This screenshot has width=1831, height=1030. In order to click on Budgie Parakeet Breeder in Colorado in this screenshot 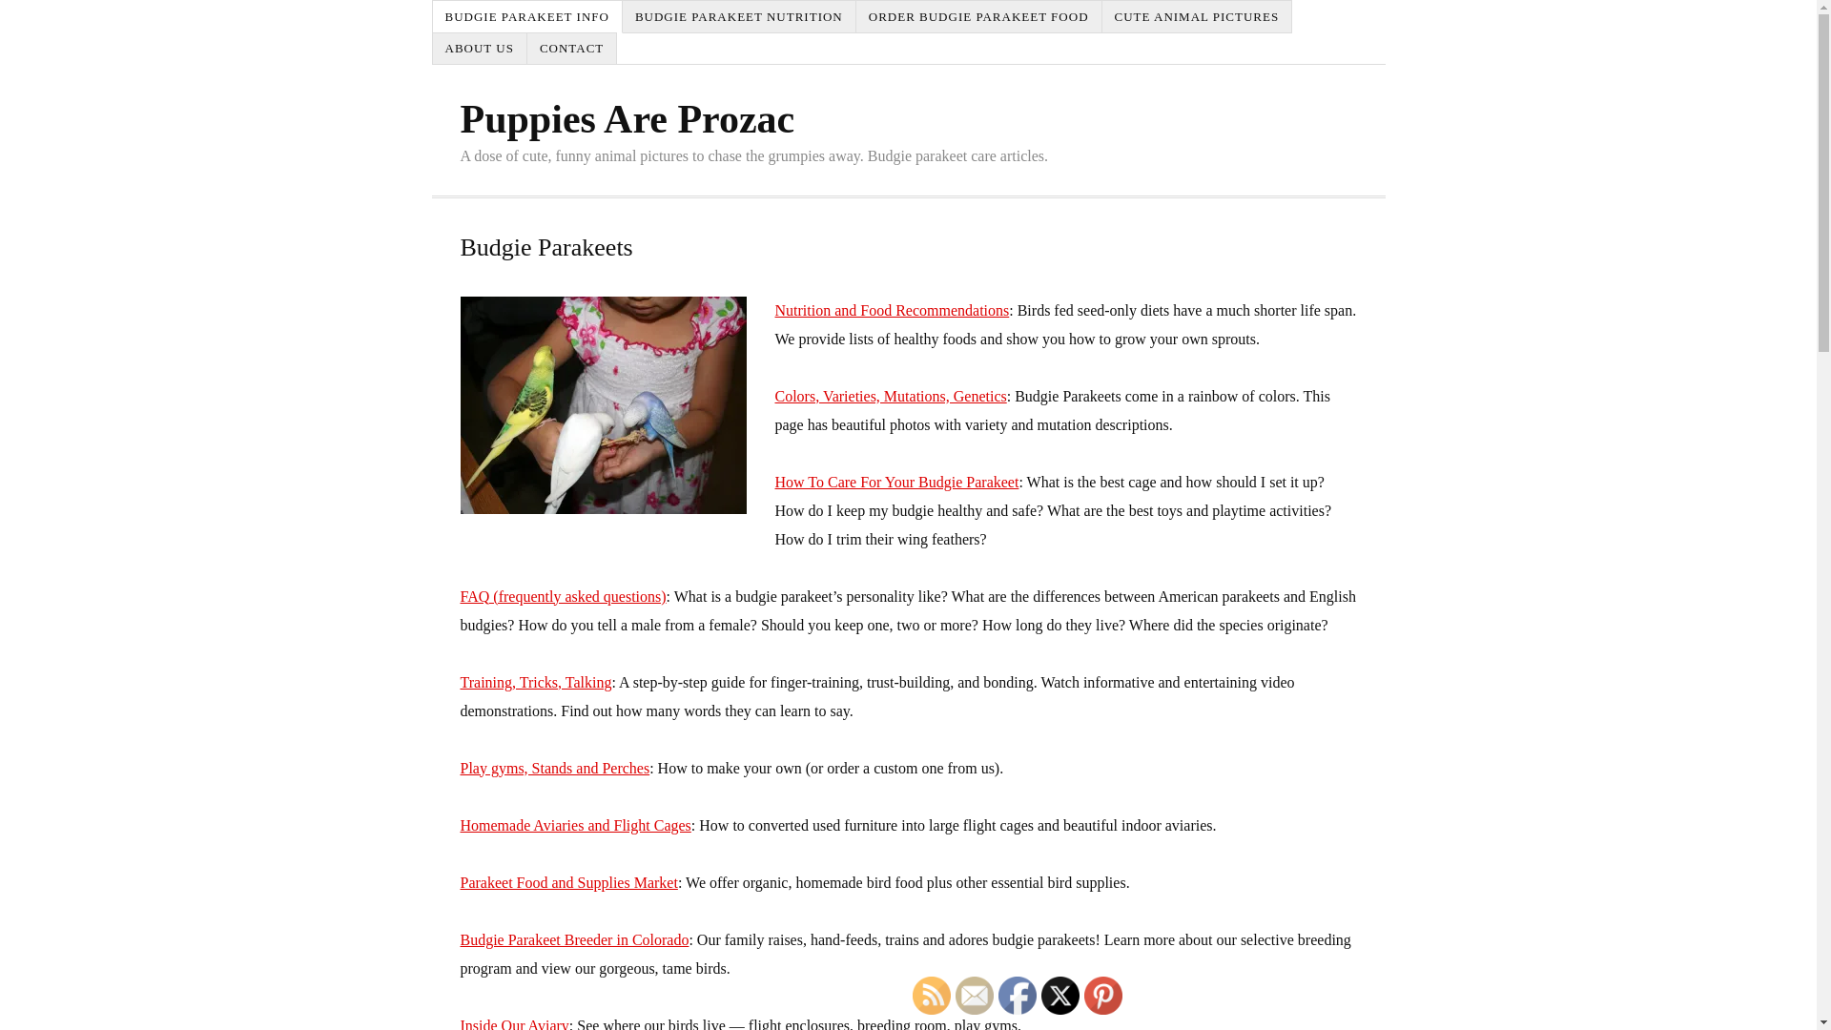, I will do `click(573, 939)`.